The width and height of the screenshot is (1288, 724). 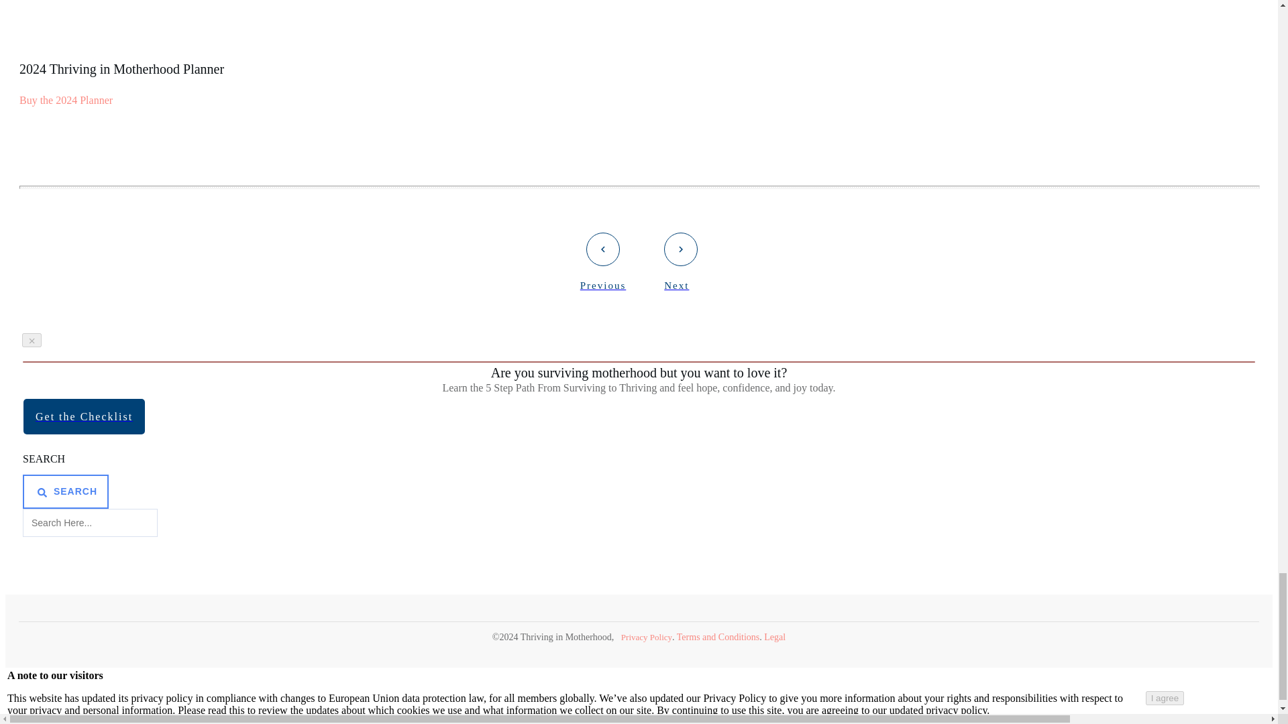 What do you see at coordinates (66, 491) in the screenshot?
I see `SEARCH` at bounding box center [66, 491].